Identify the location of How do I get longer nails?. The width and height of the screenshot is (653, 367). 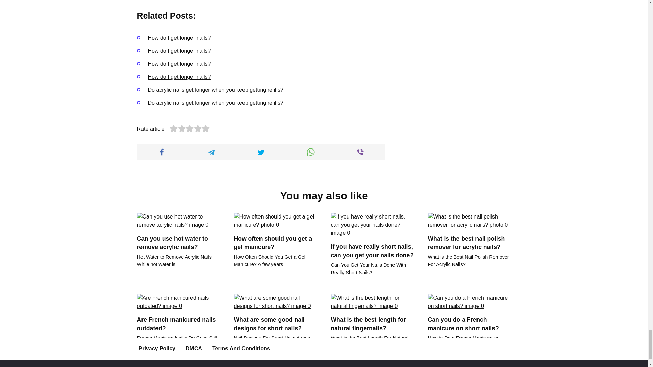
(179, 77).